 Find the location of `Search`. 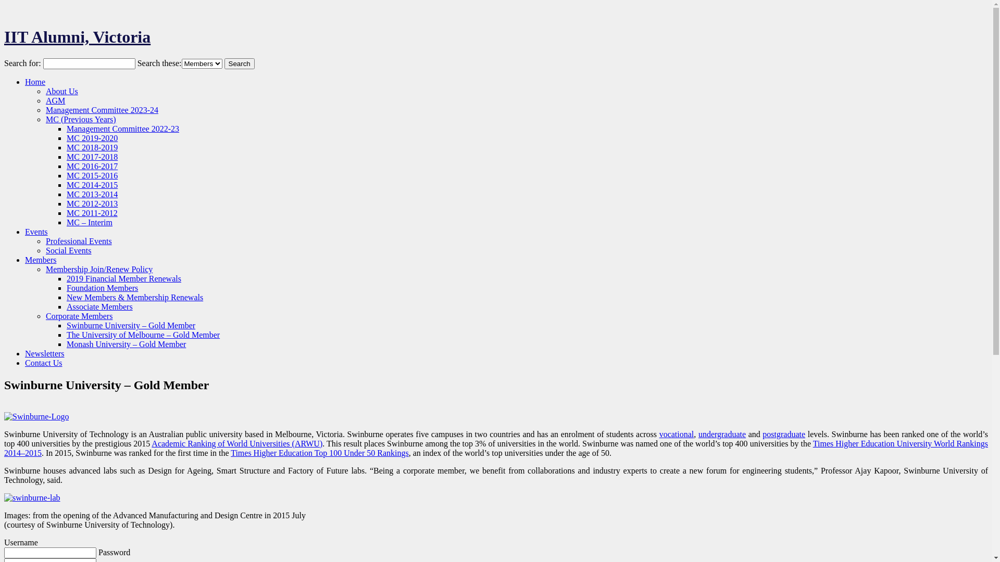

Search is located at coordinates (239, 63).